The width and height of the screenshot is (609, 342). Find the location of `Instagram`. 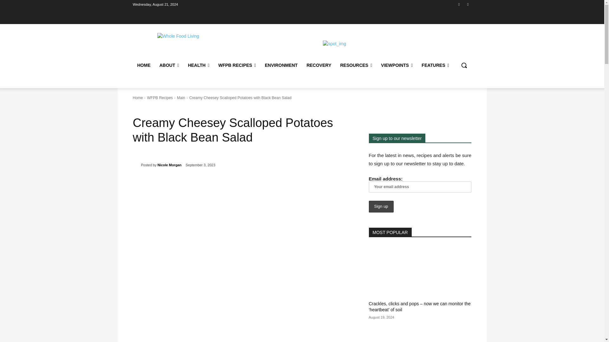

Instagram is located at coordinates (468, 4).